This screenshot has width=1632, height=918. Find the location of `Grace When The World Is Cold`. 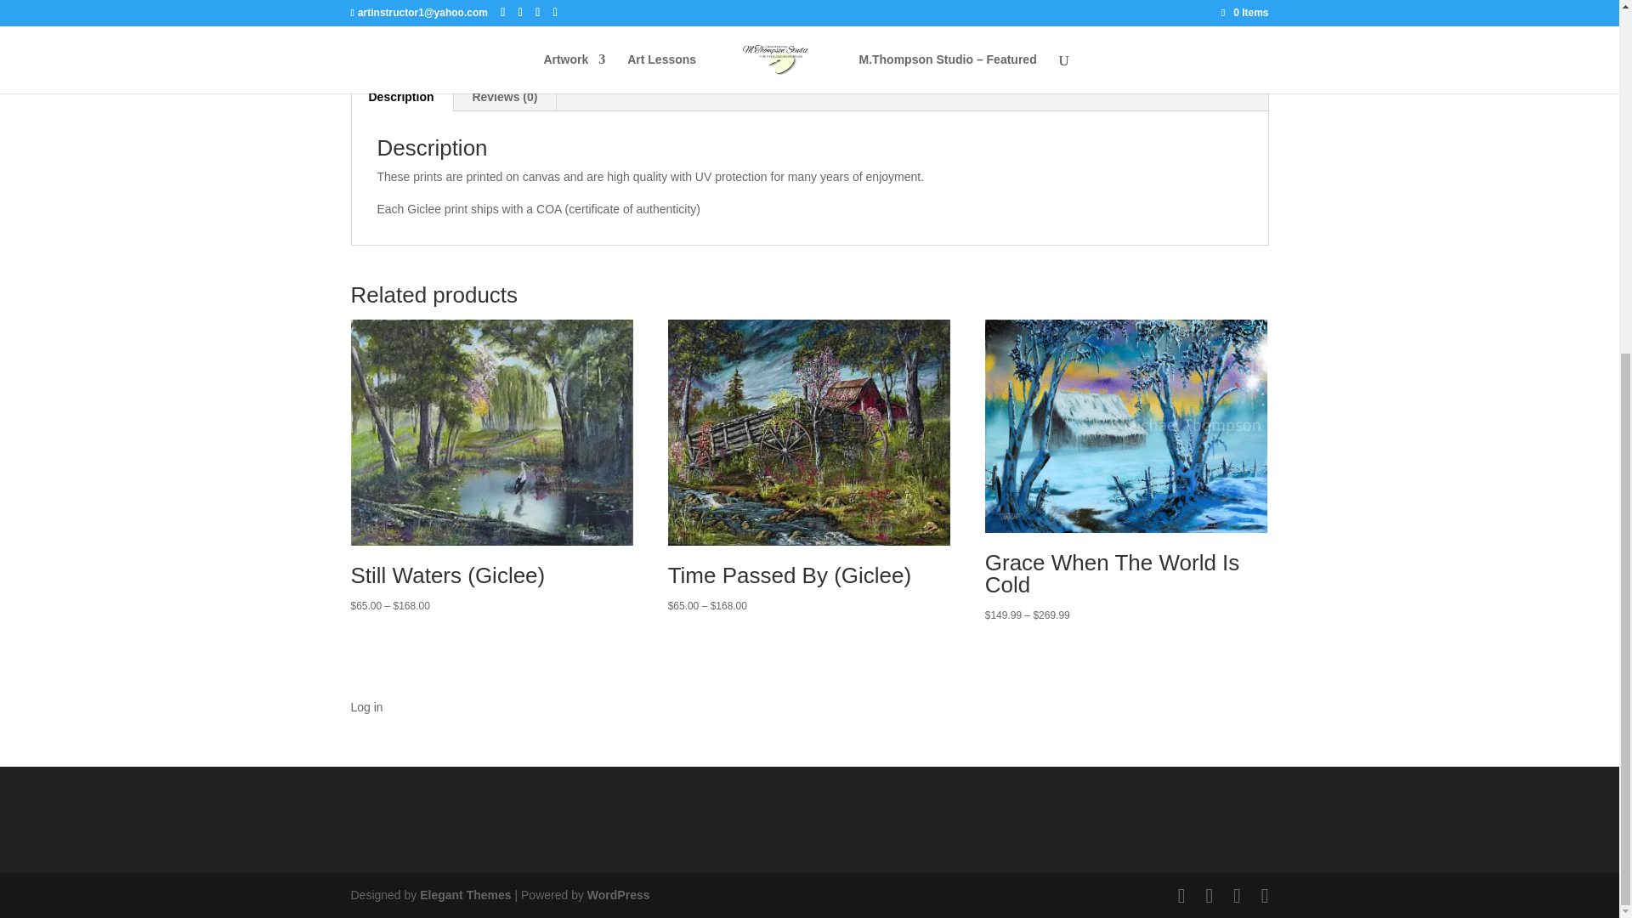

Grace When The World Is Cold is located at coordinates (1126, 426).